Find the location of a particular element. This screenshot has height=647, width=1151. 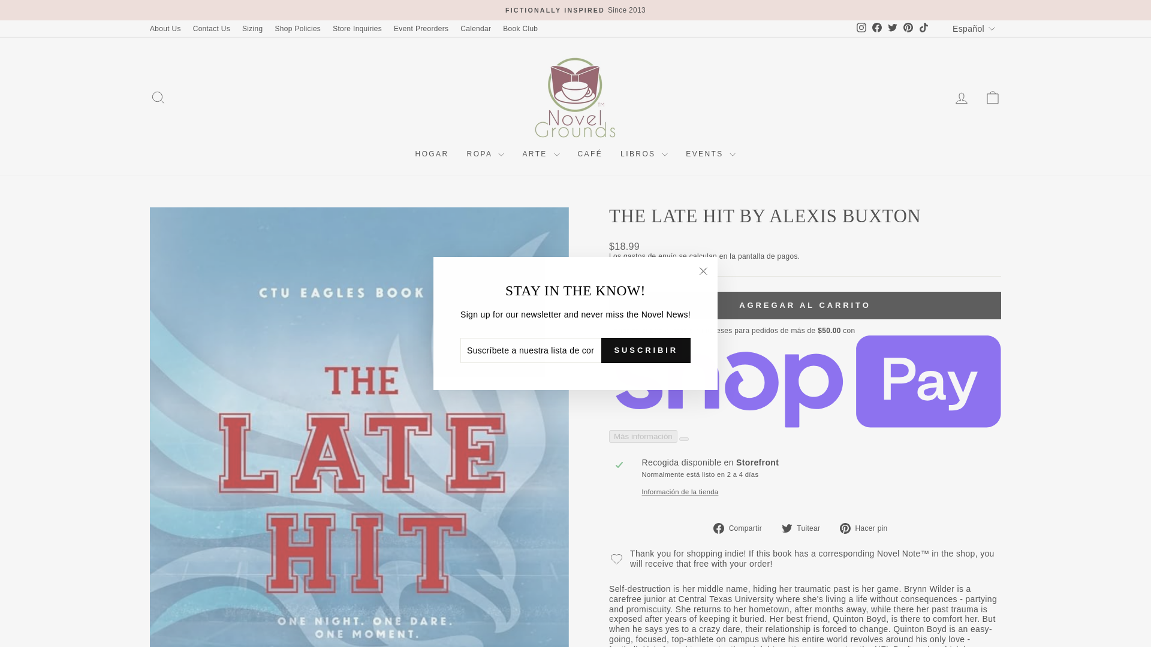

Novel Grounds en Instagram is located at coordinates (861, 28).